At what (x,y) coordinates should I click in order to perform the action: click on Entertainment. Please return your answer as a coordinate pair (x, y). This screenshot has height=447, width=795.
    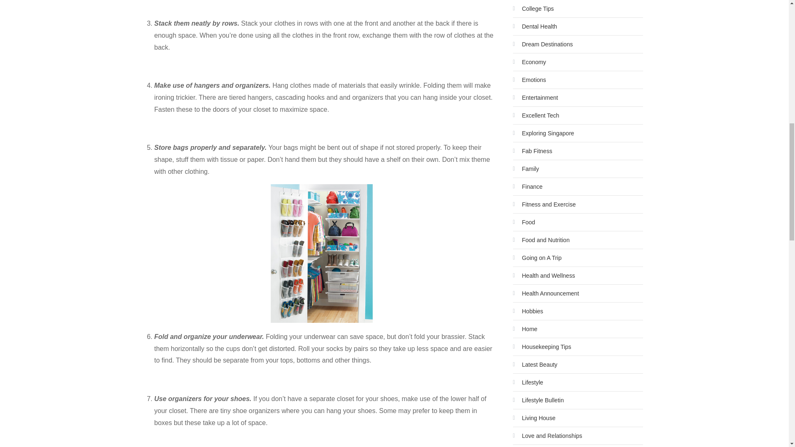
    Looking at the image, I should click on (535, 98).